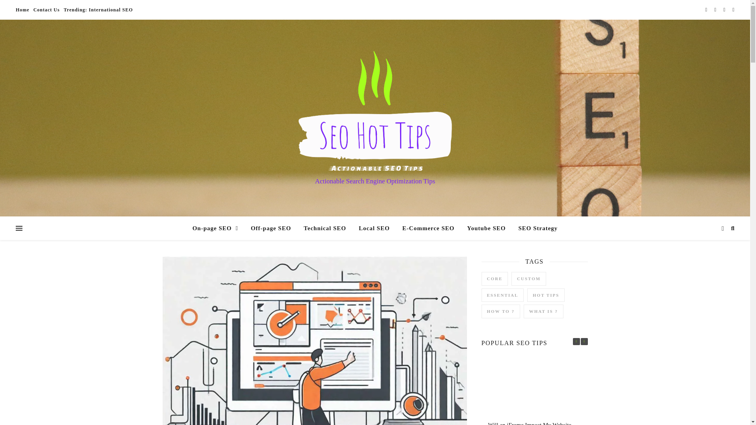  Describe the element at coordinates (324, 228) in the screenshot. I see `Technical SEO` at that location.